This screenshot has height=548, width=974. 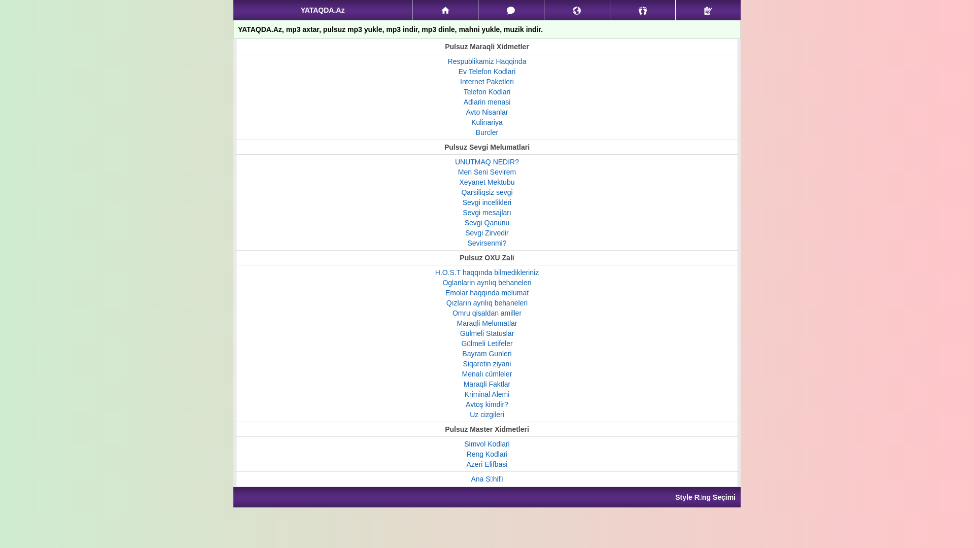 What do you see at coordinates (487, 182) in the screenshot?
I see `Xeyanet Mektubu` at bounding box center [487, 182].